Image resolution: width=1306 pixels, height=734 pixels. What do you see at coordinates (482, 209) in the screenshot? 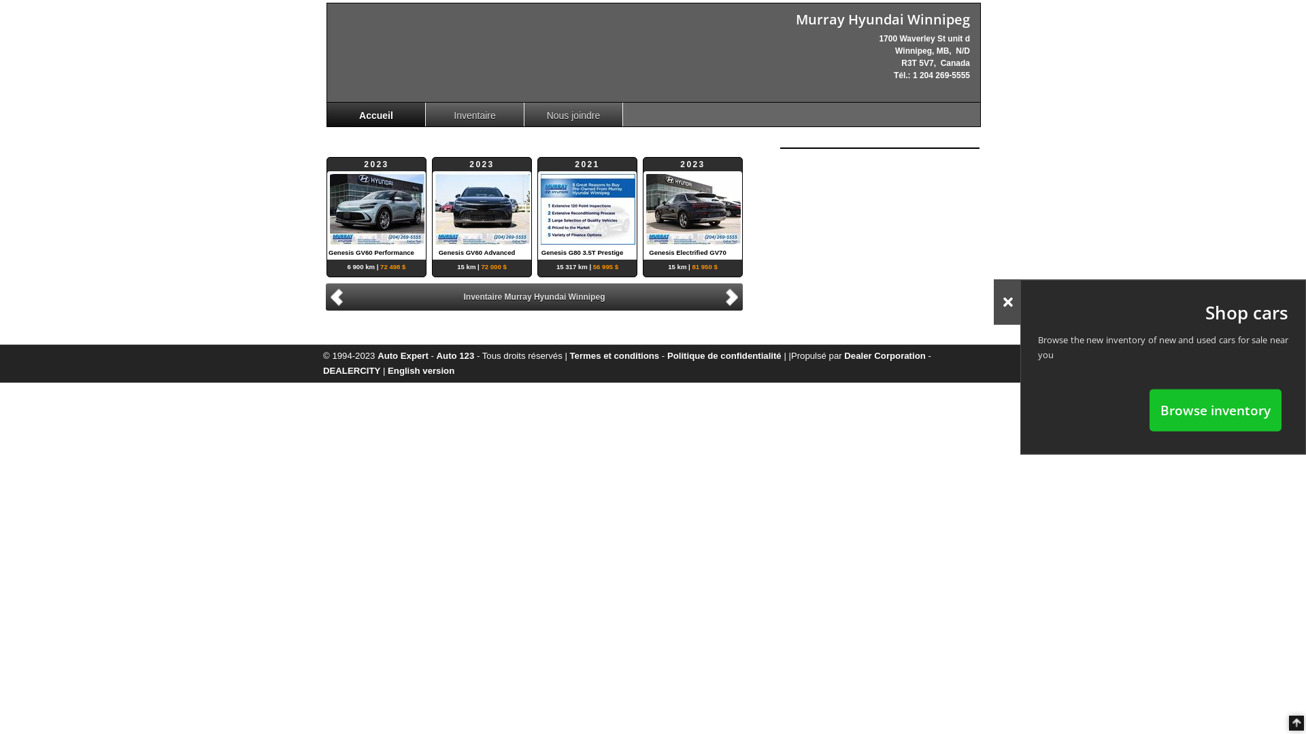
I see `2023
Genesis GV60 Advanced AWD 2023
15 km | 72 000 $` at bounding box center [482, 209].